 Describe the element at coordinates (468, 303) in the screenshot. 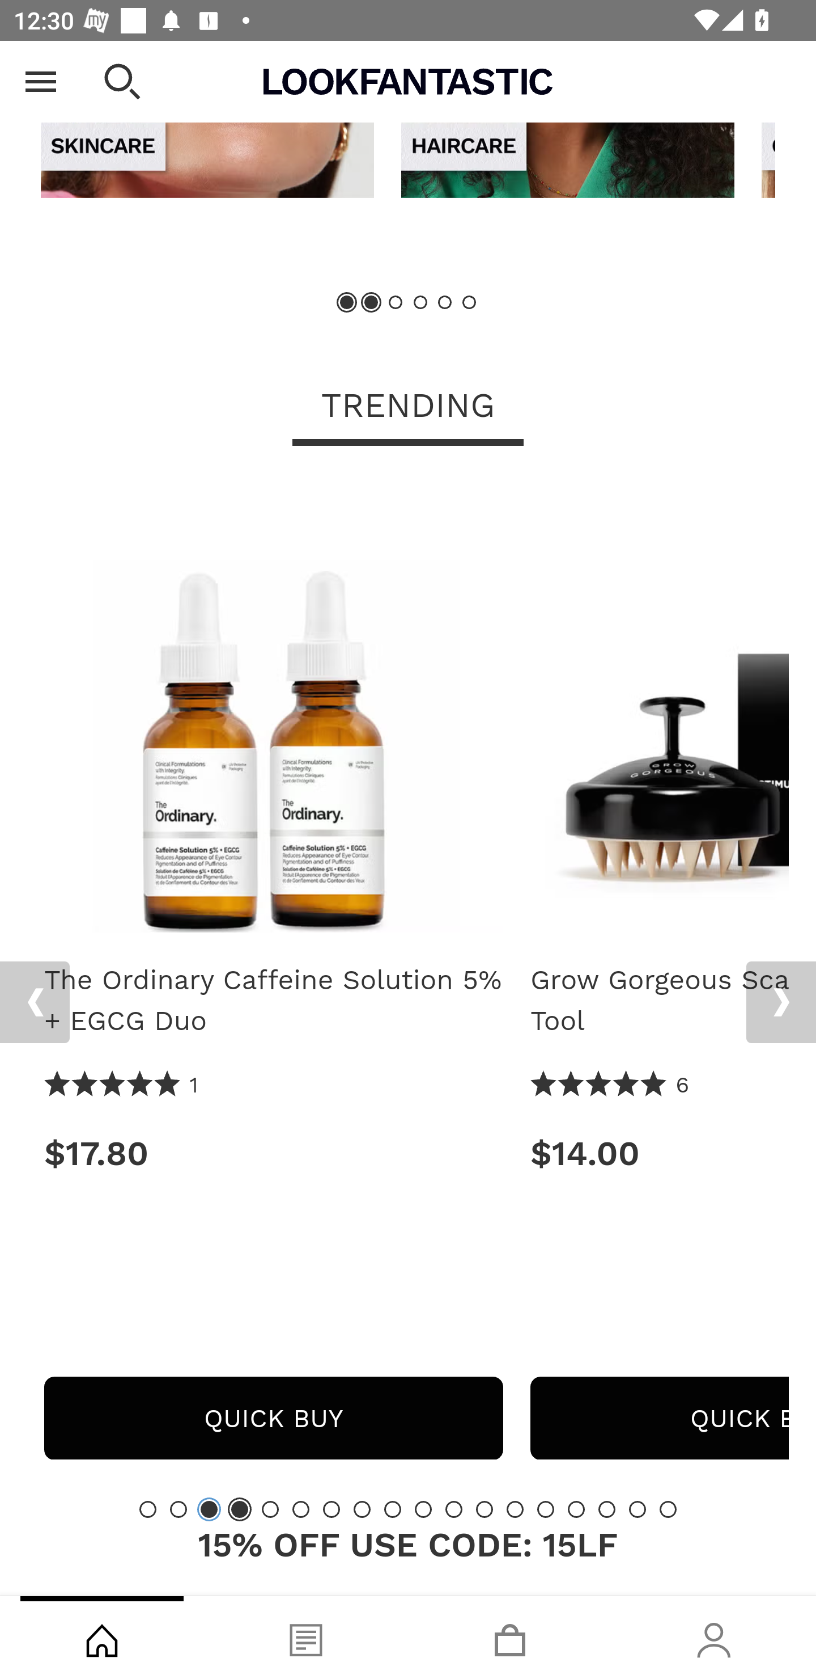

I see `Slide 6` at that location.